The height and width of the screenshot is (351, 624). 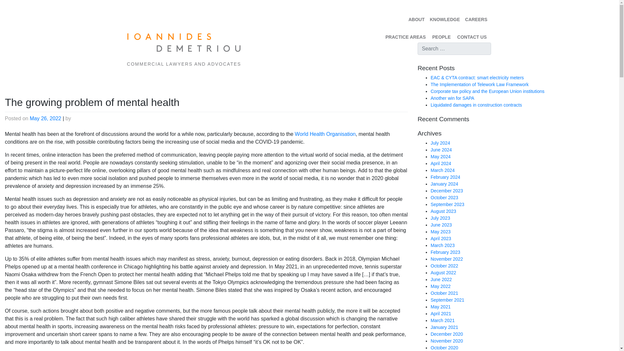 I want to click on KNOWLEDGE, so click(x=445, y=19).